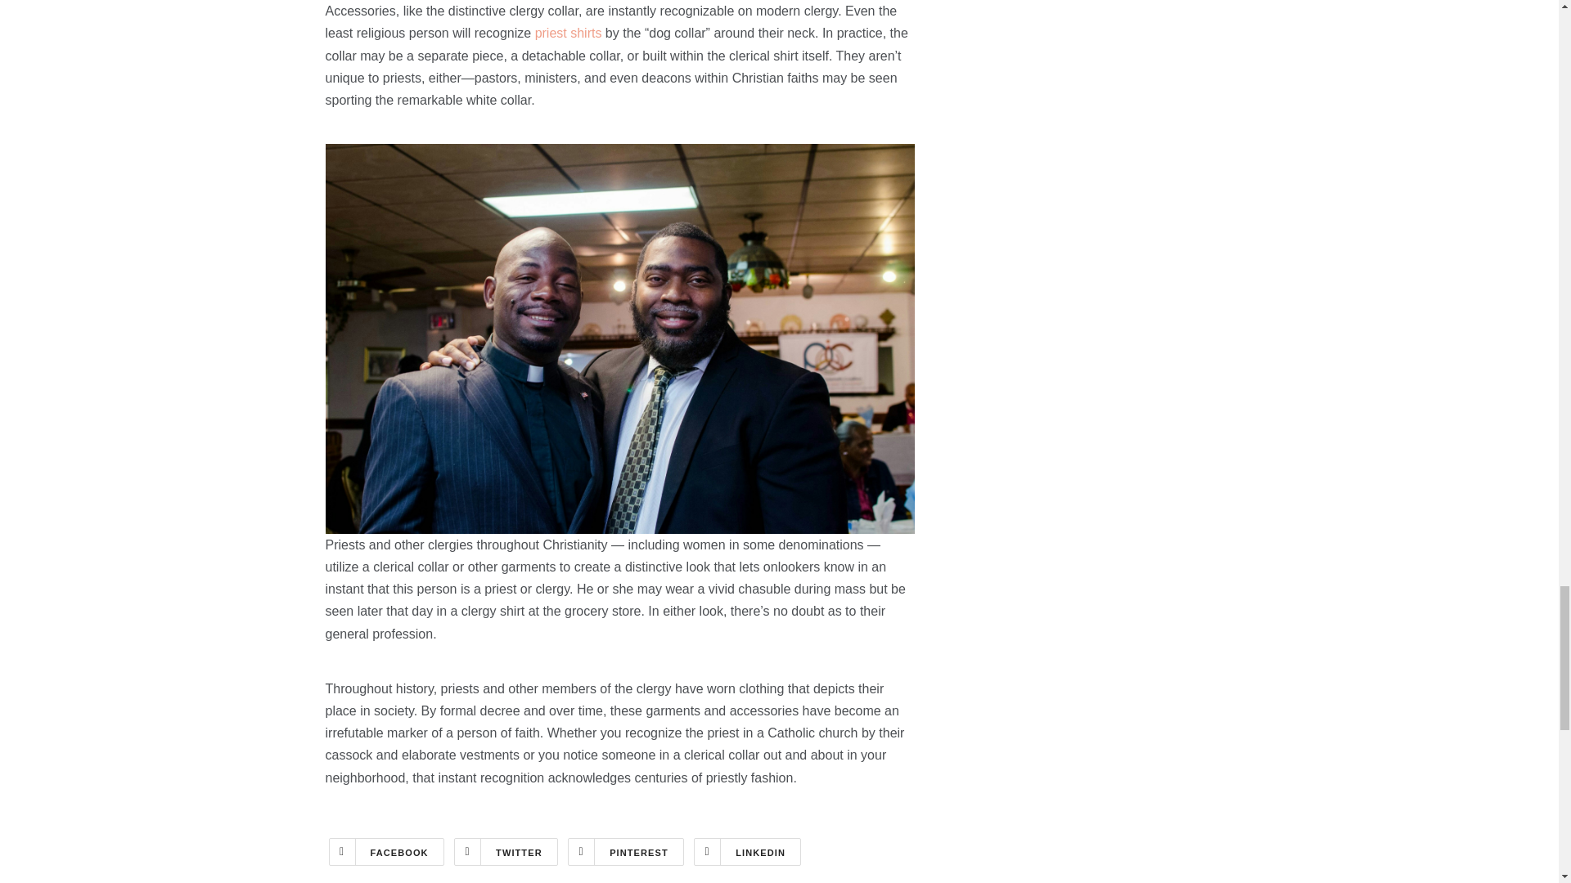 The image size is (1571, 883). What do you see at coordinates (625, 852) in the screenshot?
I see `PINTEREST` at bounding box center [625, 852].